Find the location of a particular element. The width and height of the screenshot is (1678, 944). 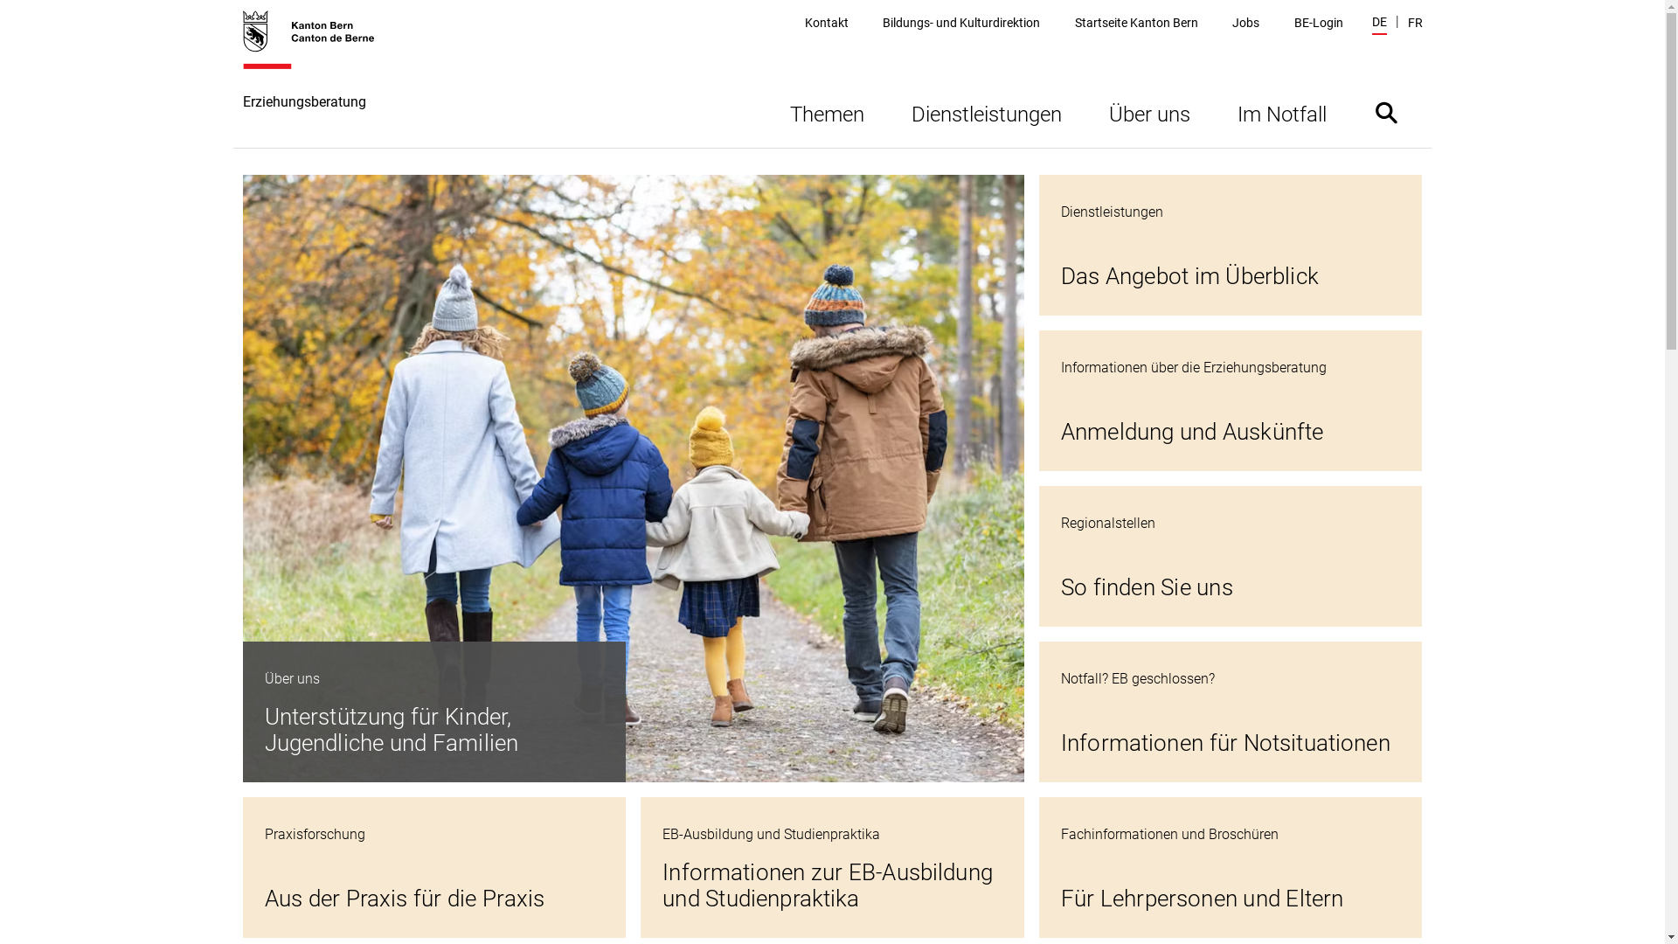

Im Notfall is located at coordinates (1281, 112).